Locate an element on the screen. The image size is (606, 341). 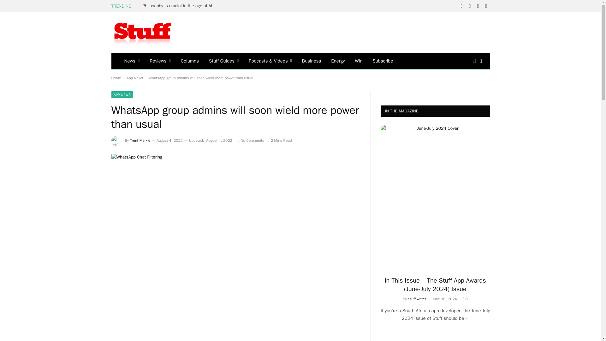
Philosophy is crucial in the age of AI is located at coordinates (179, 6).